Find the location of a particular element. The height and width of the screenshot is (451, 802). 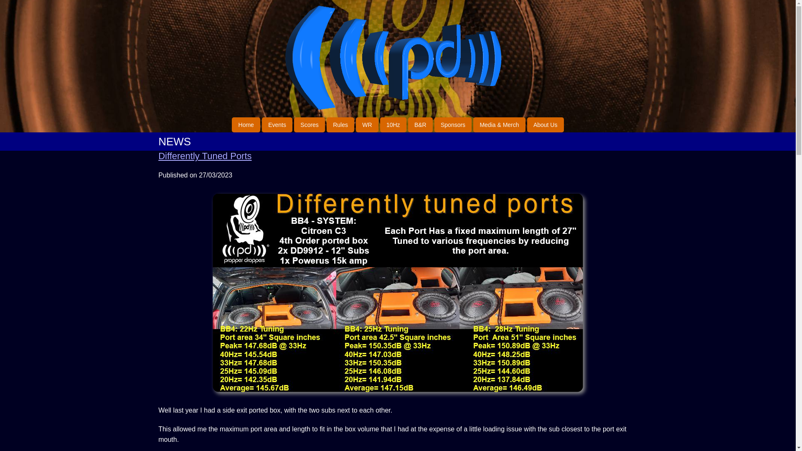

Events is located at coordinates (277, 124).